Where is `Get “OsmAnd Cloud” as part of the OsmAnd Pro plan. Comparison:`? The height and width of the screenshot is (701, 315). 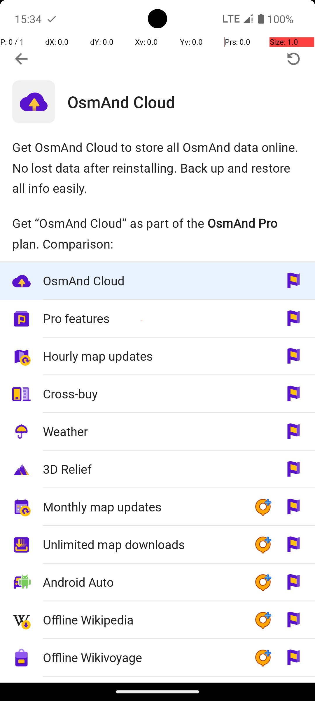 Get “OsmAnd Cloud” as part of the OsmAnd Pro plan. Comparison: is located at coordinates (157, 233).